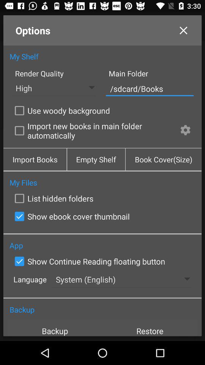  I want to click on choose the app below the /sdcard/books, so click(185, 131).